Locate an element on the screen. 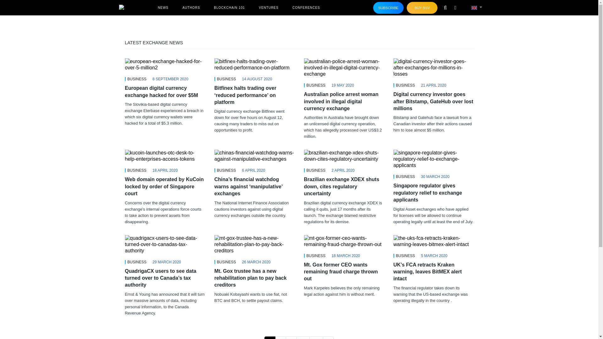 This screenshot has height=339, width=603. Never miss an update again! Subscribe to Newsletter! is located at coordinates (388, 8).